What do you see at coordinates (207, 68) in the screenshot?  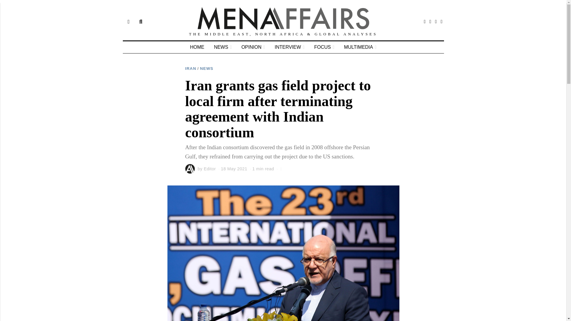 I see `NEWS` at bounding box center [207, 68].